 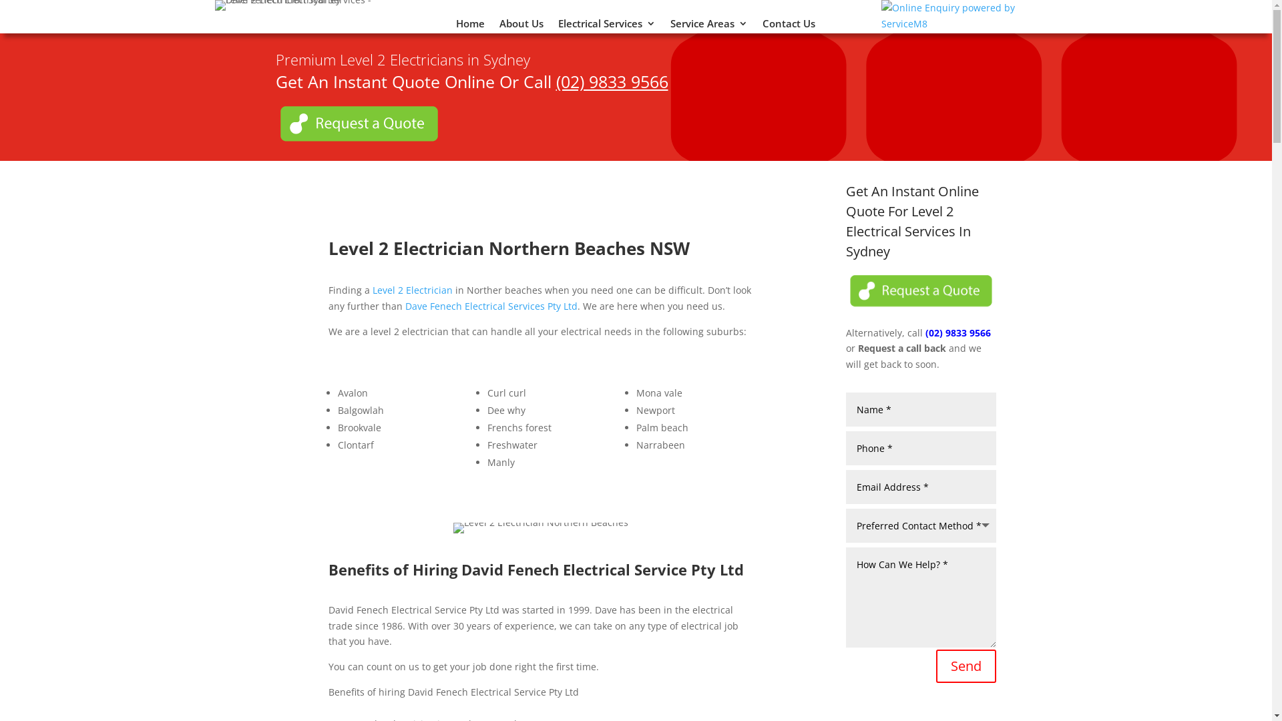 What do you see at coordinates (491, 306) in the screenshot?
I see `Dave Fenech Electrical Services Pty Ltd` at bounding box center [491, 306].